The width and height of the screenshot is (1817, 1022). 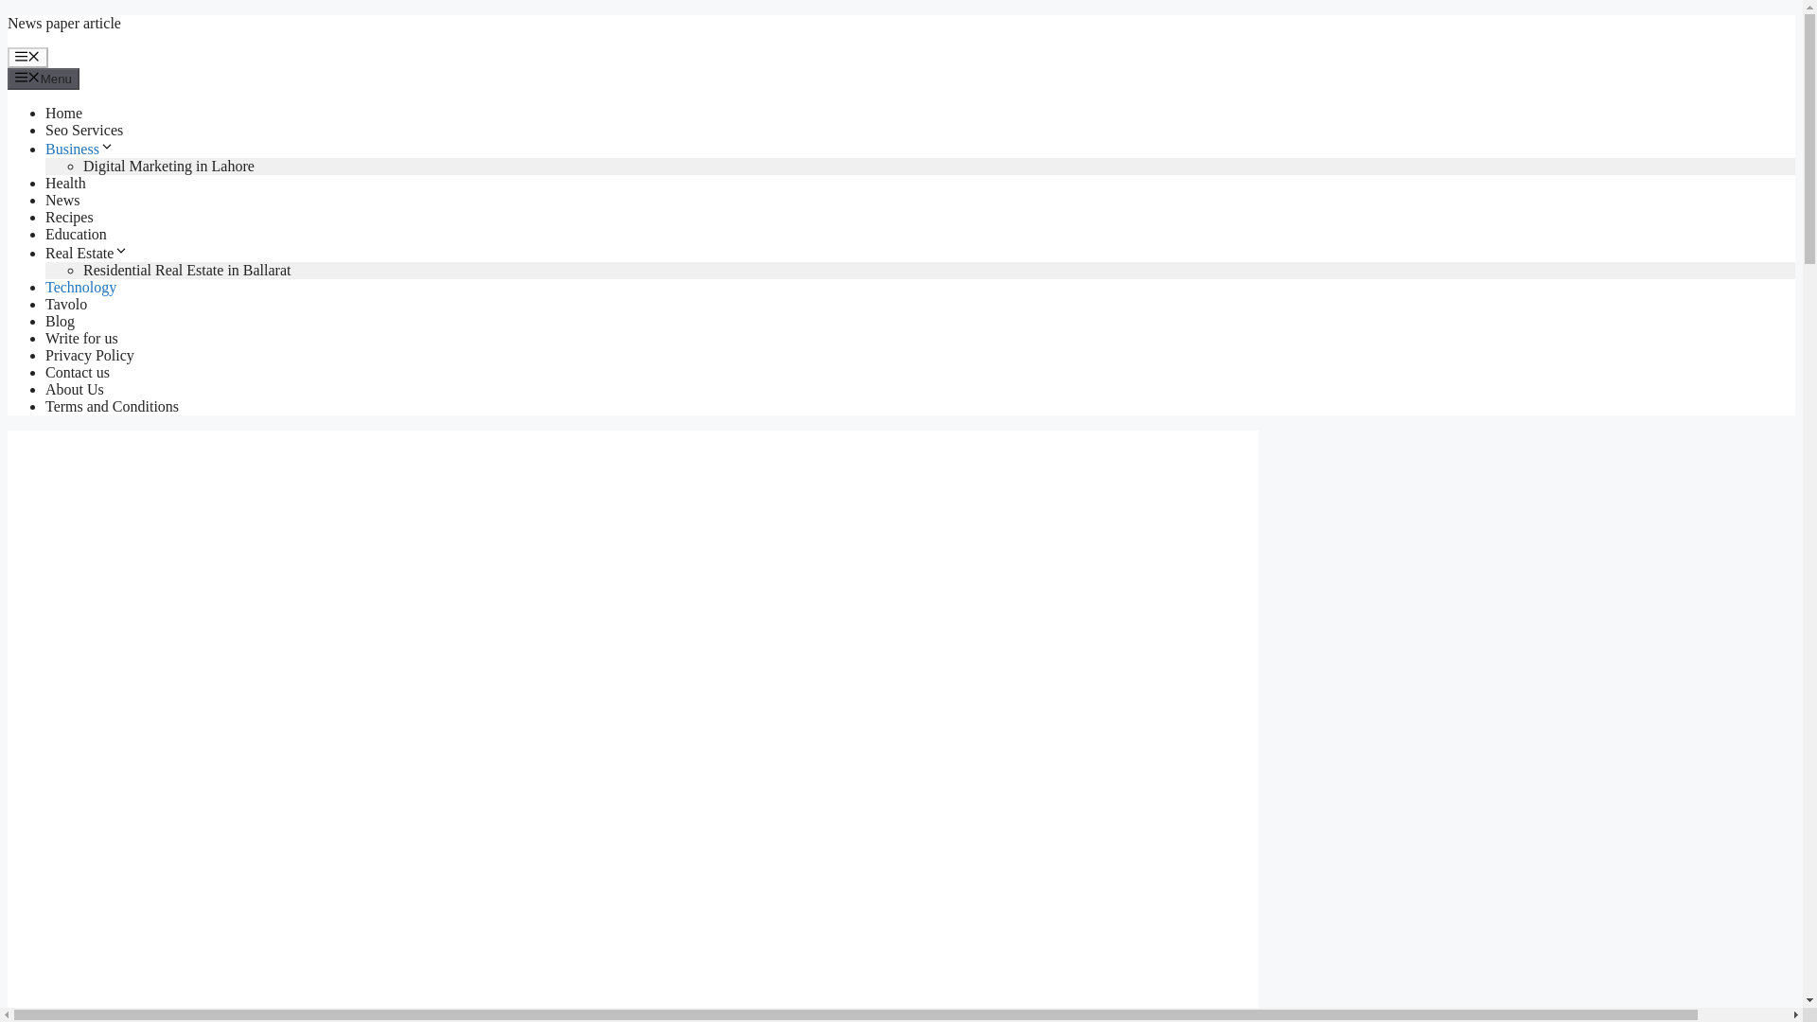 I want to click on About Us, so click(x=74, y=389).